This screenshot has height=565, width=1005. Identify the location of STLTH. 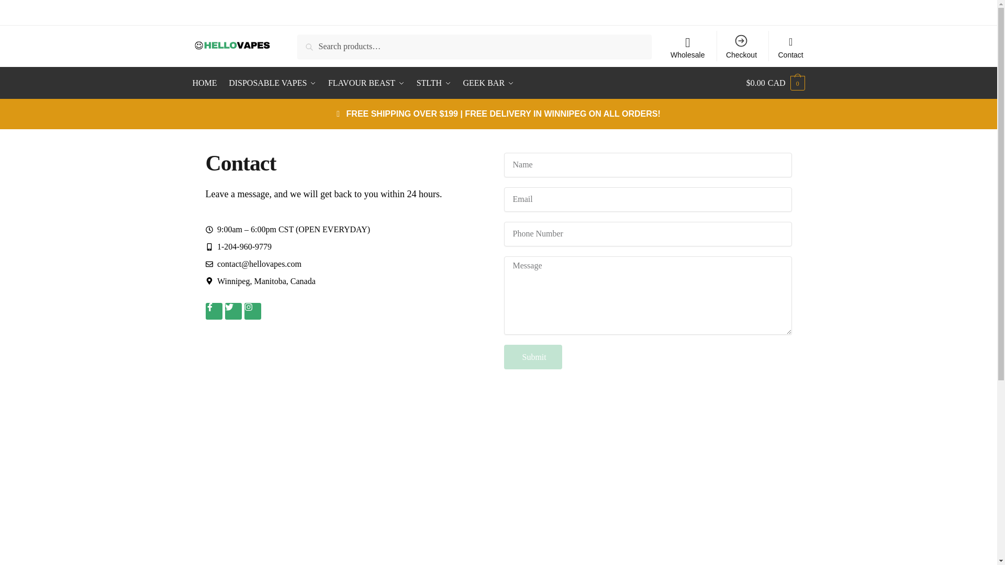
(434, 83).